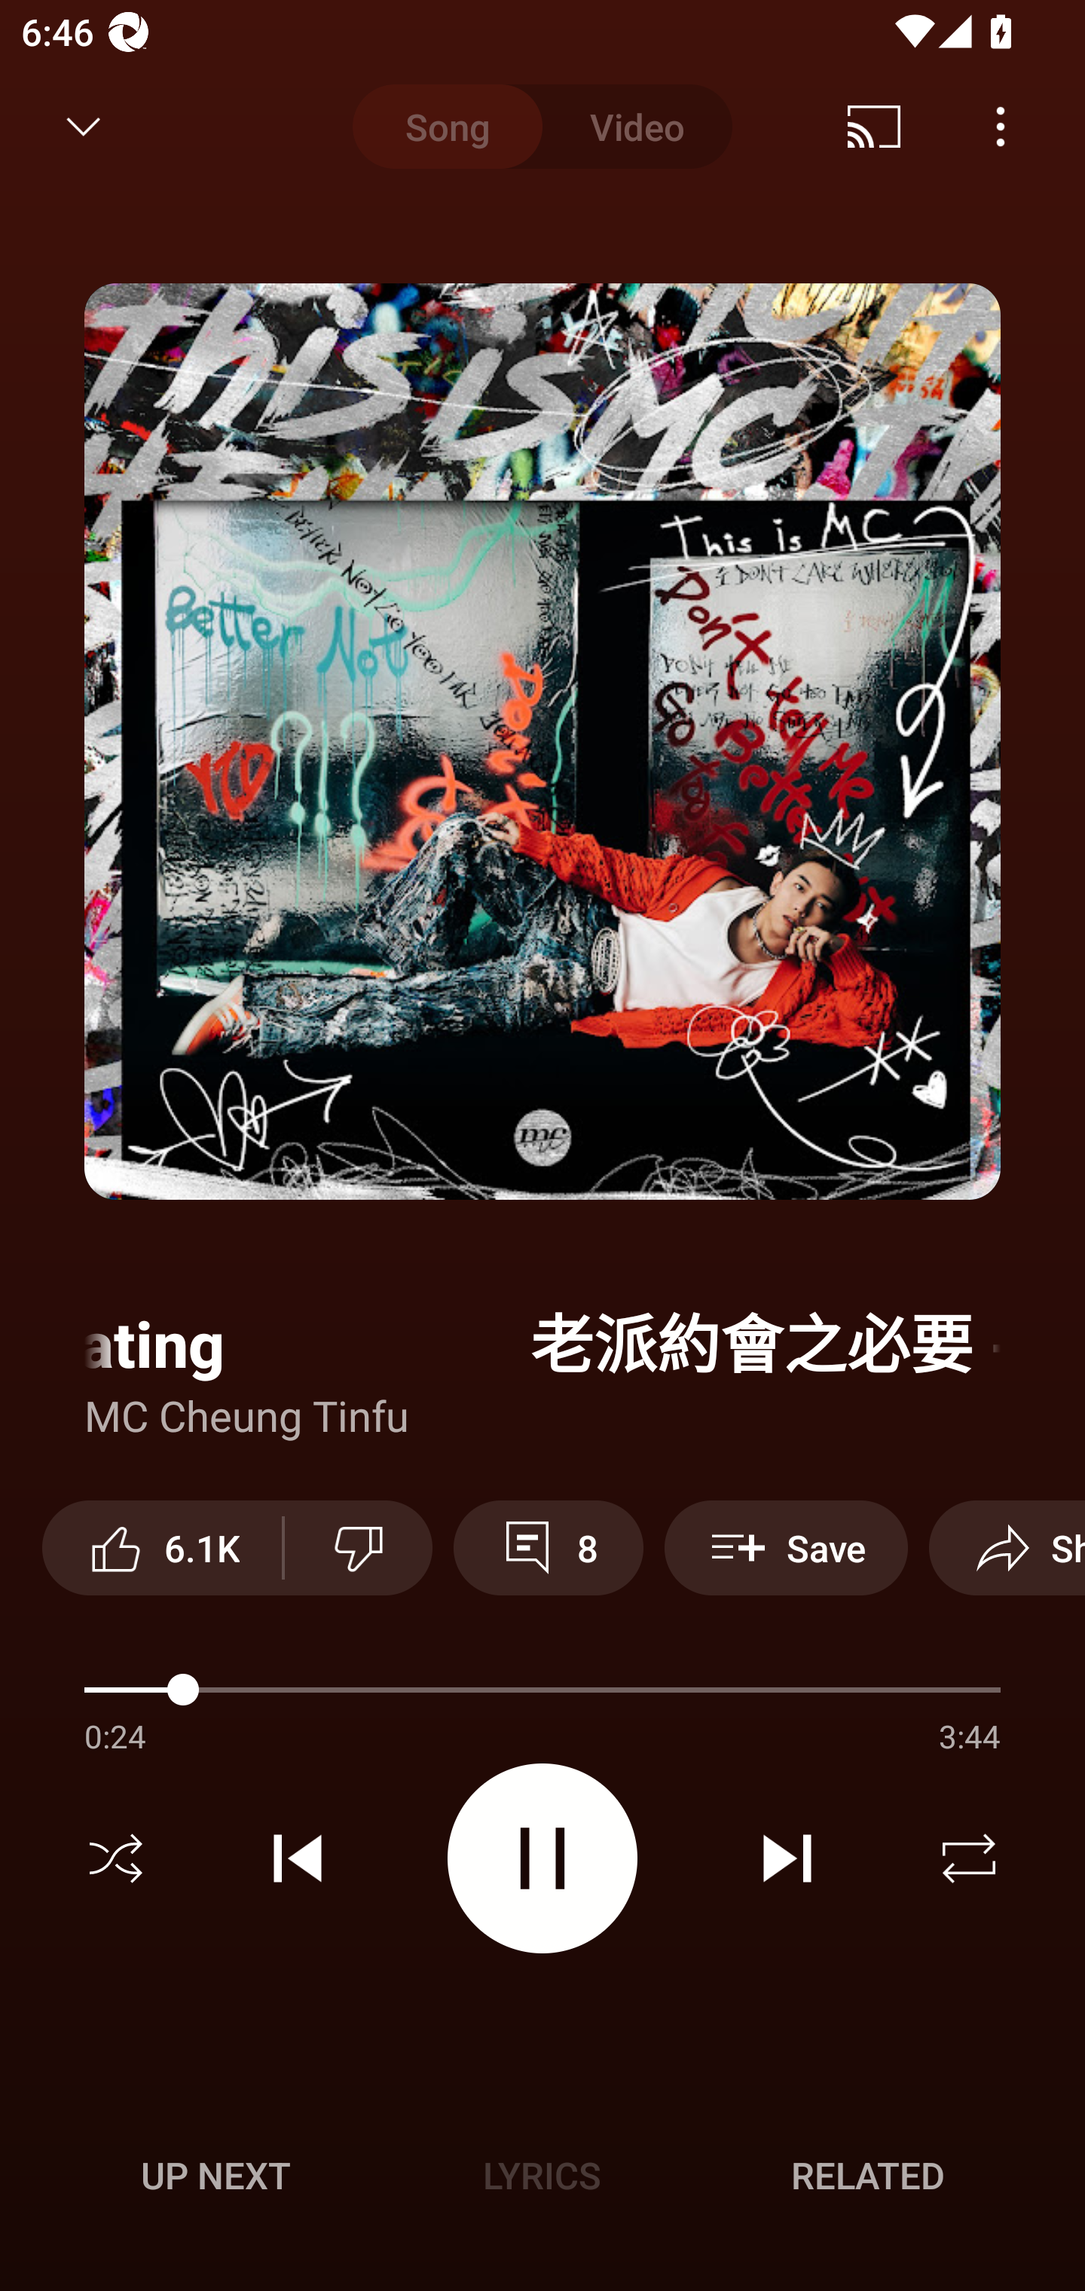 This screenshot has height=2291, width=1085. Describe the element at coordinates (162, 1547) in the screenshot. I see `6.1K like this video along with 6,122 other people` at that location.